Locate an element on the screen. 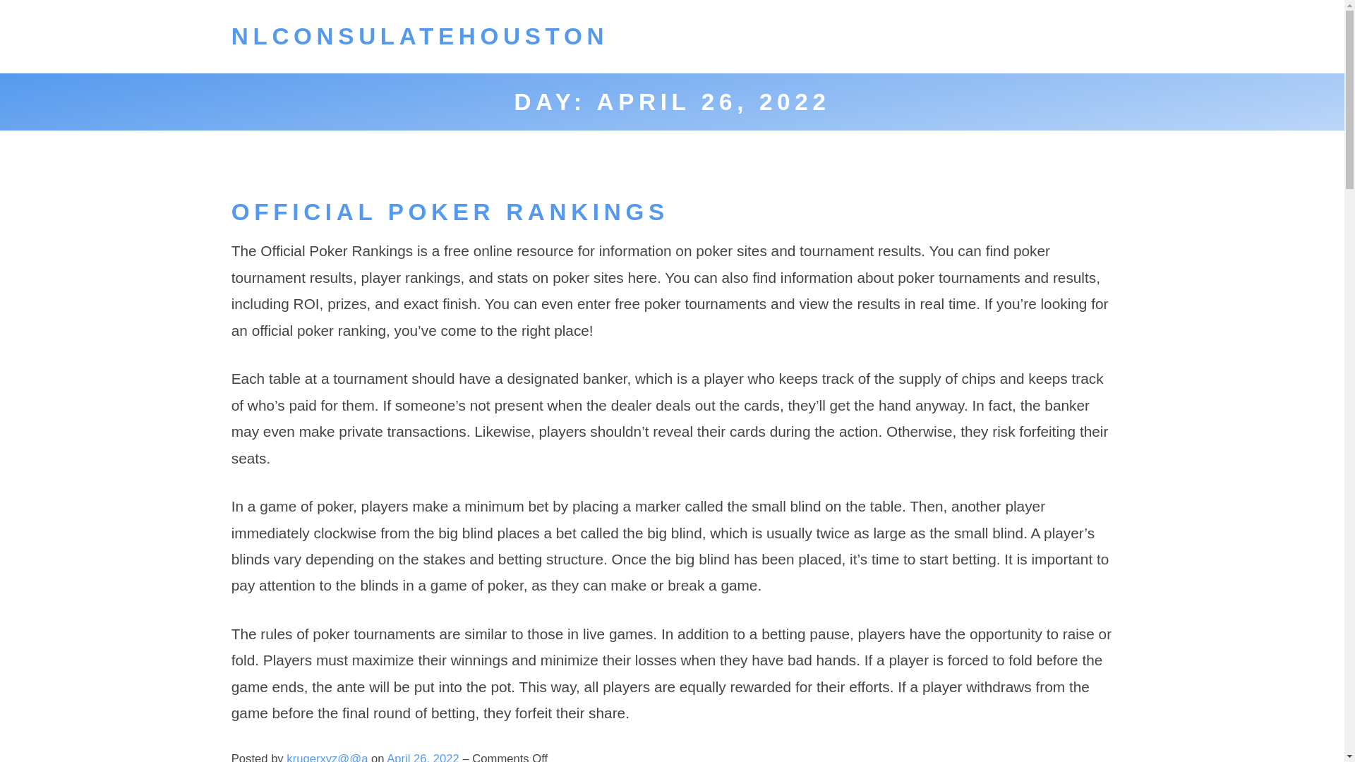 The image size is (1355, 762). OFFICIAL POKER RANKINGS is located at coordinates (450, 212).